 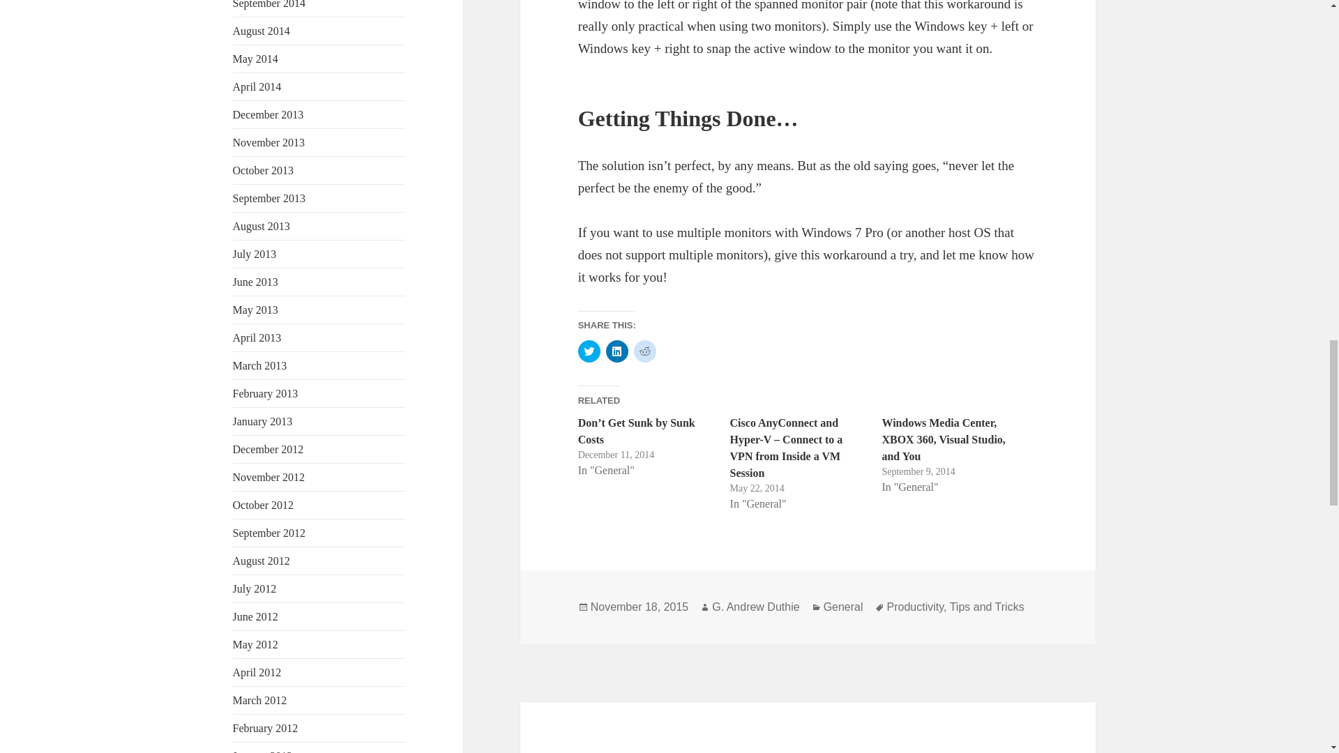 I want to click on September 2014, so click(x=269, y=4).